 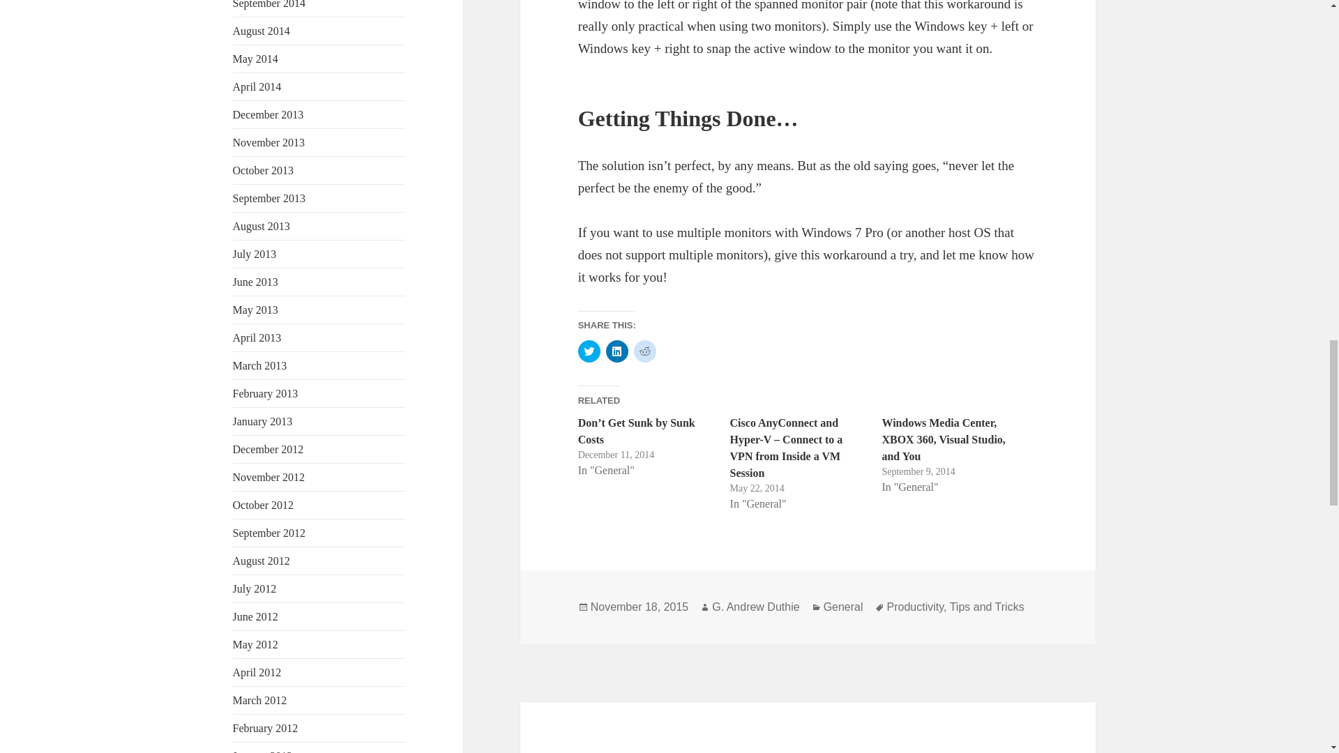 I want to click on September 2014, so click(x=269, y=4).